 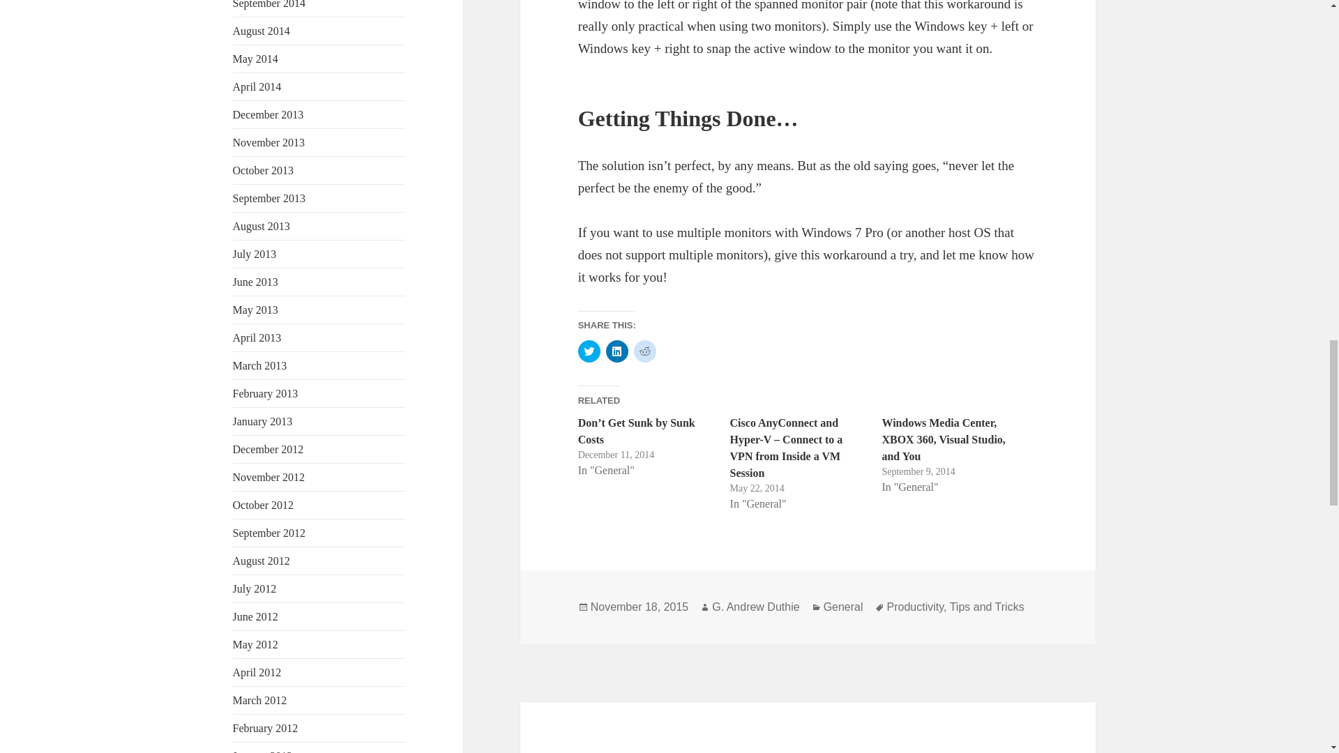 I want to click on September 2014, so click(x=269, y=4).